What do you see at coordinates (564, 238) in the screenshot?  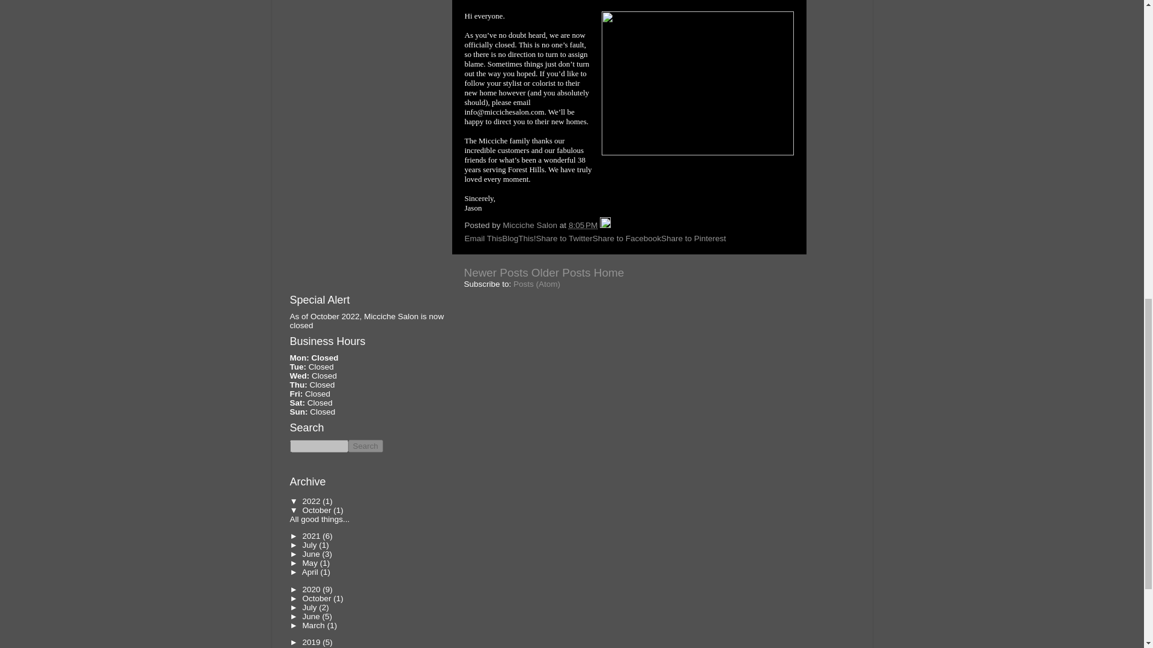 I see `Share to Twitter` at bounding box center [564, 238].